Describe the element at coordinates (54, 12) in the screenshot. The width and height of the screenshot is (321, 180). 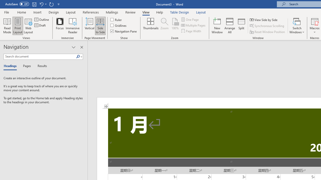
I see `Design` at that location.